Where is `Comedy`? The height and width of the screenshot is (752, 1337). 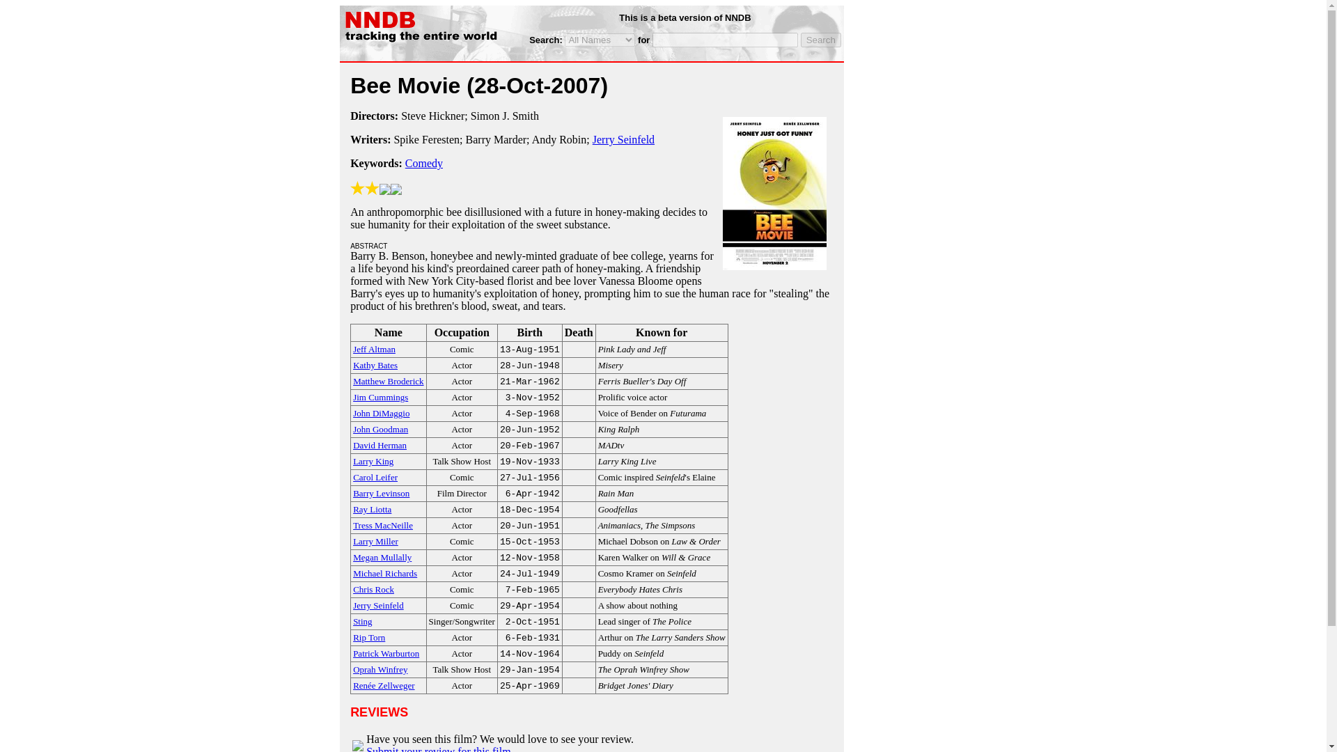
Comedy is located at coordinates (423, 163).